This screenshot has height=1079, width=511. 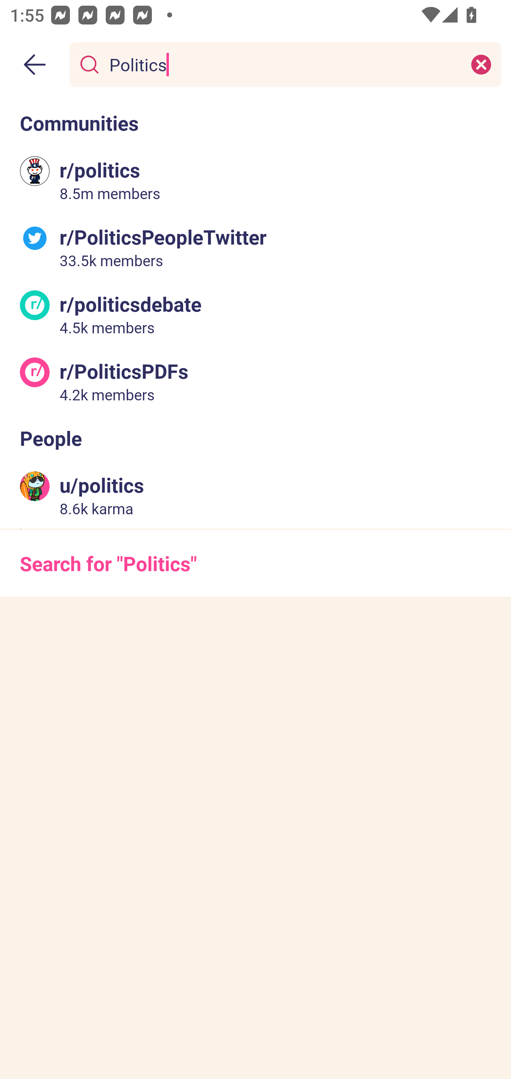 What do you see at coordinates (255, 180) in the screenshot?
I see `r/politics 8.5m members 8.5 million members` at bounding box center [255, 180].